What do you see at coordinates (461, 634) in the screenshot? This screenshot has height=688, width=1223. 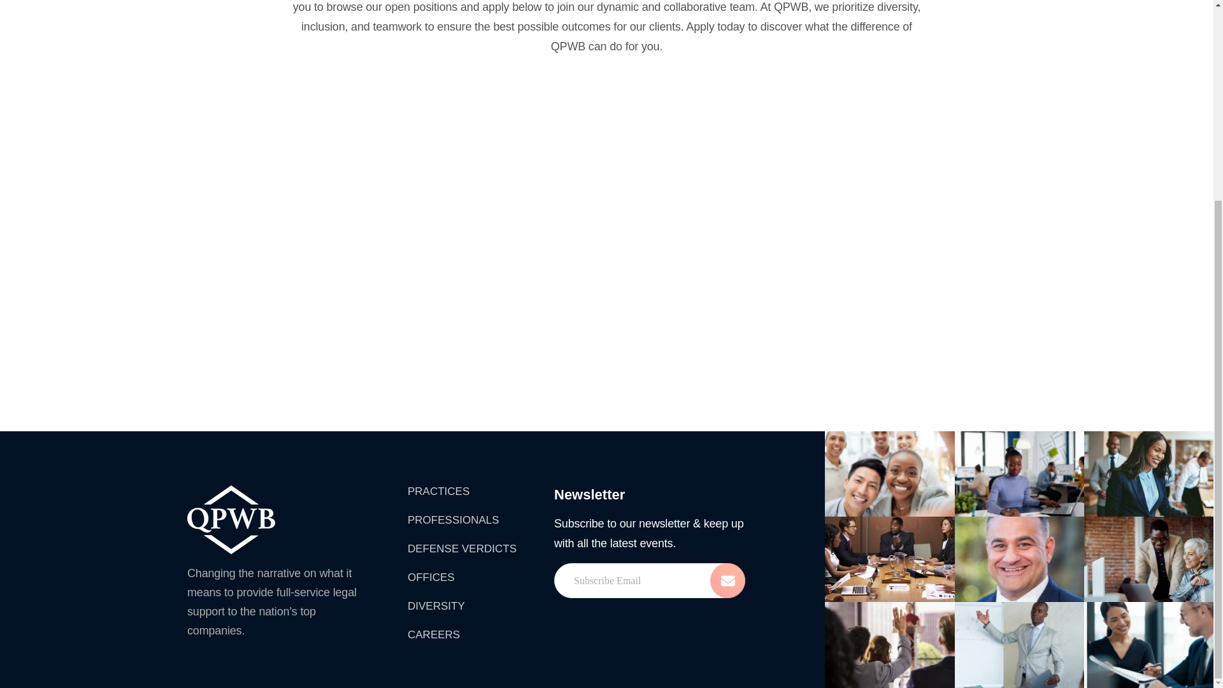 I see `CAREERS` at bounding box center [461, 634].